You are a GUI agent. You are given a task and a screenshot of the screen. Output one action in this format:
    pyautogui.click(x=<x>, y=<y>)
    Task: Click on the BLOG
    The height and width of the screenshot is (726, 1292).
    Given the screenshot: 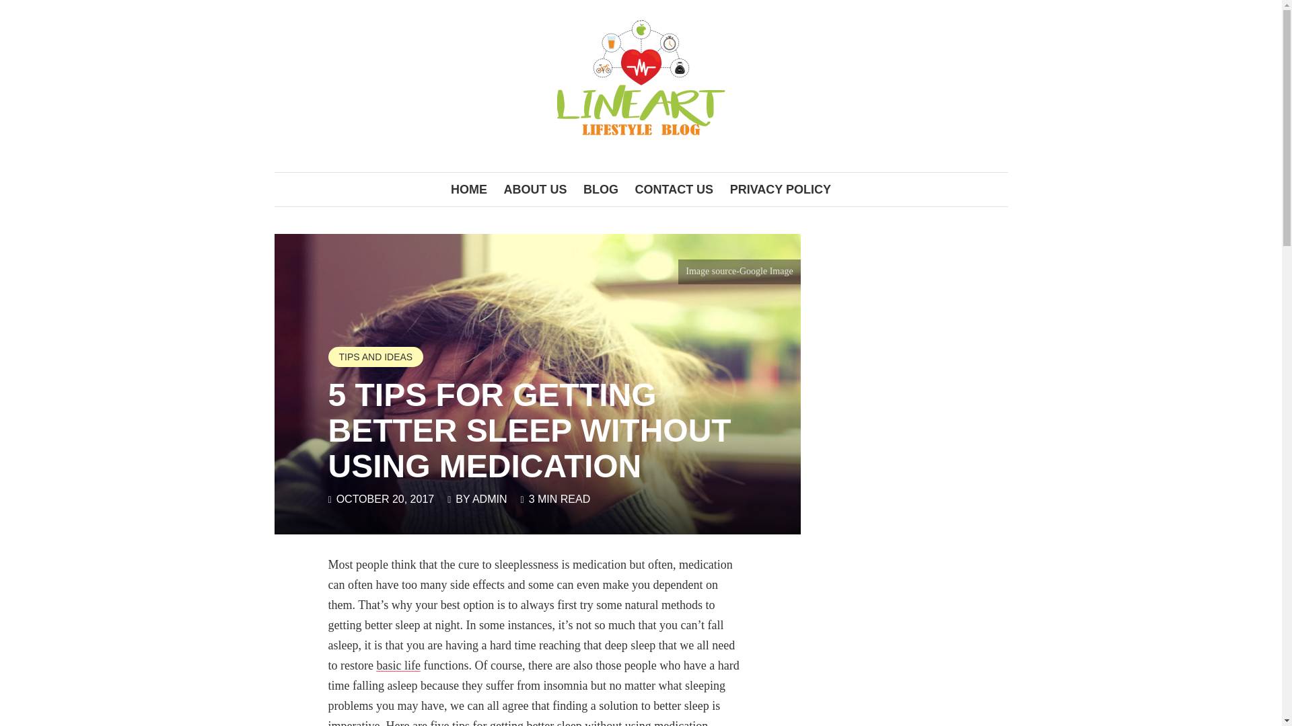 What is the action you would take?
    pyautogui.click(x=600, y=190)
    